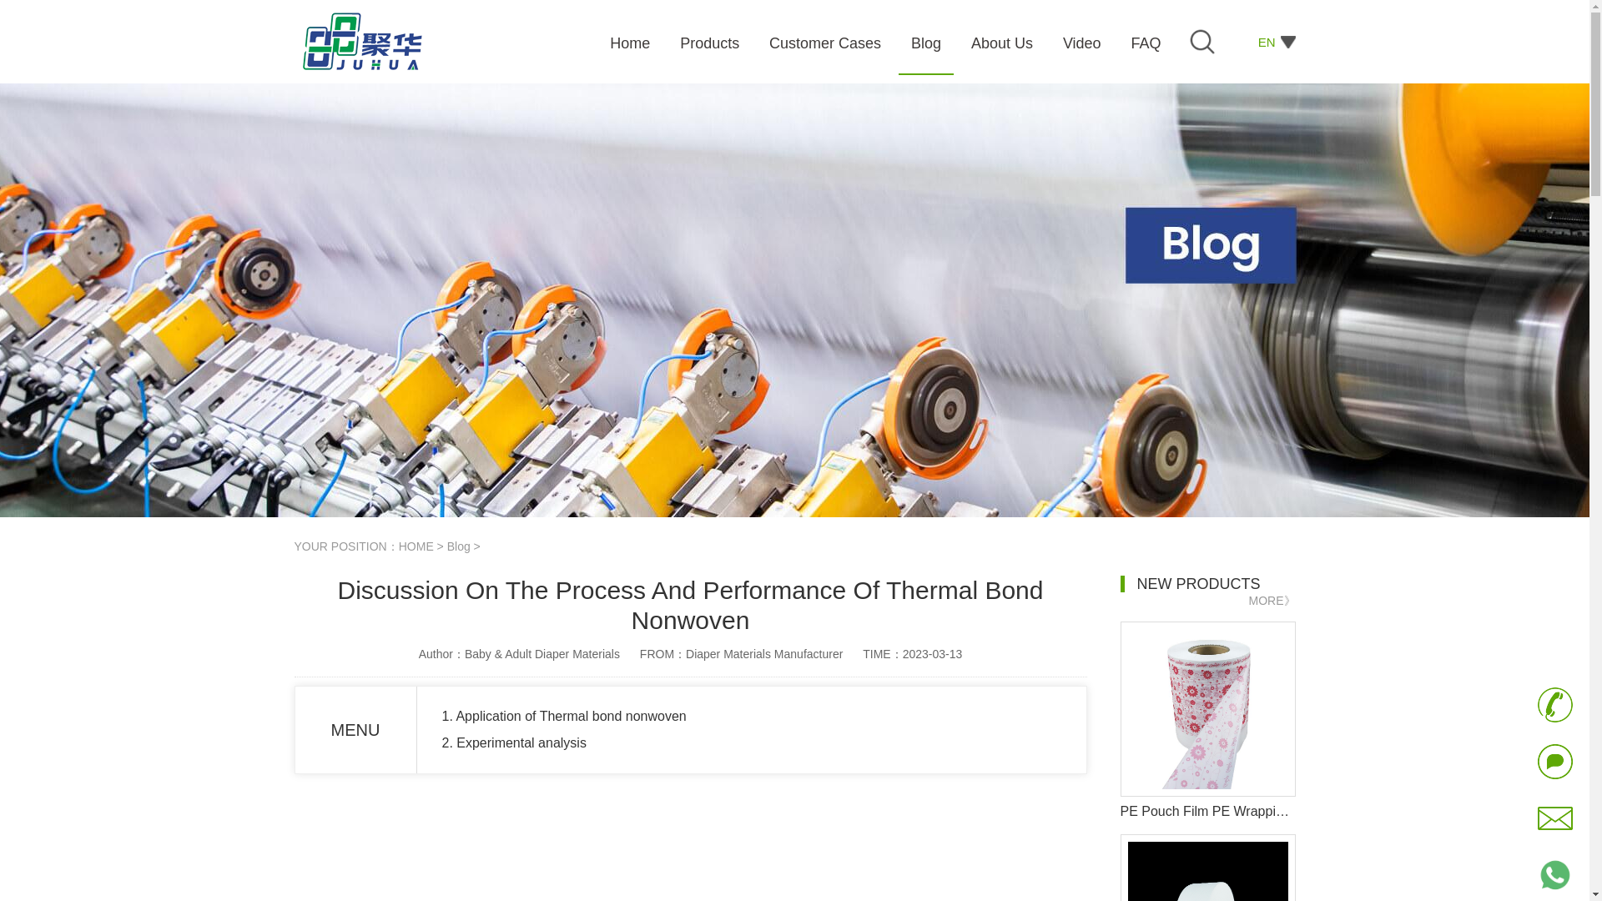  I want to click on 1. Application of Thermal bond nonwoven, so click(564, 716).